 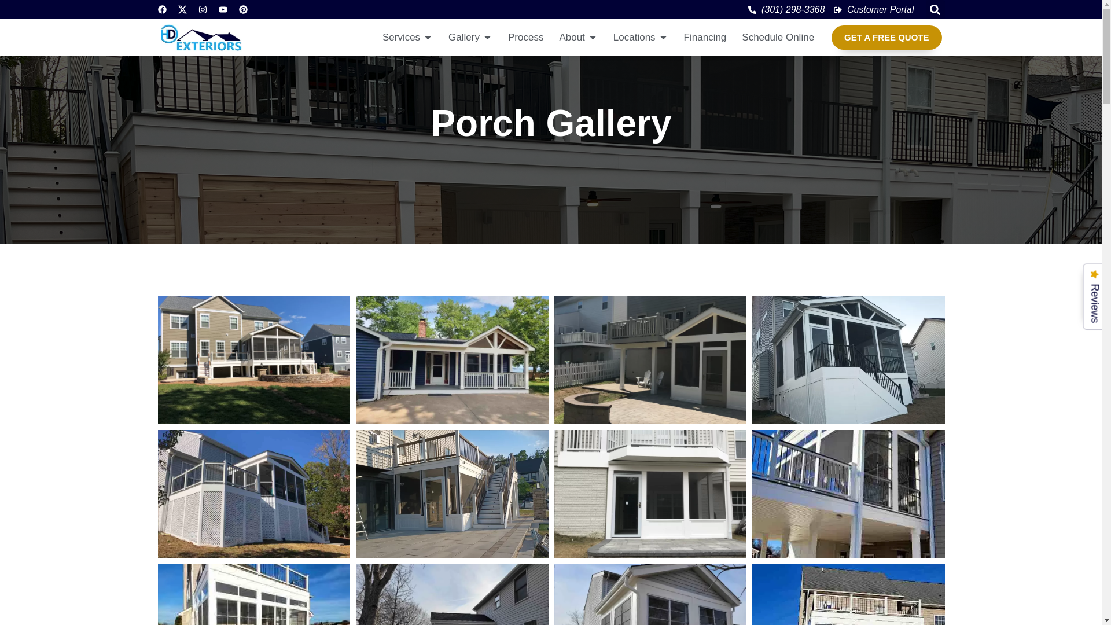 What do you see at coordinates (525, 37) in the screenshot?
I see `Process` at bounding box center [525, 37].